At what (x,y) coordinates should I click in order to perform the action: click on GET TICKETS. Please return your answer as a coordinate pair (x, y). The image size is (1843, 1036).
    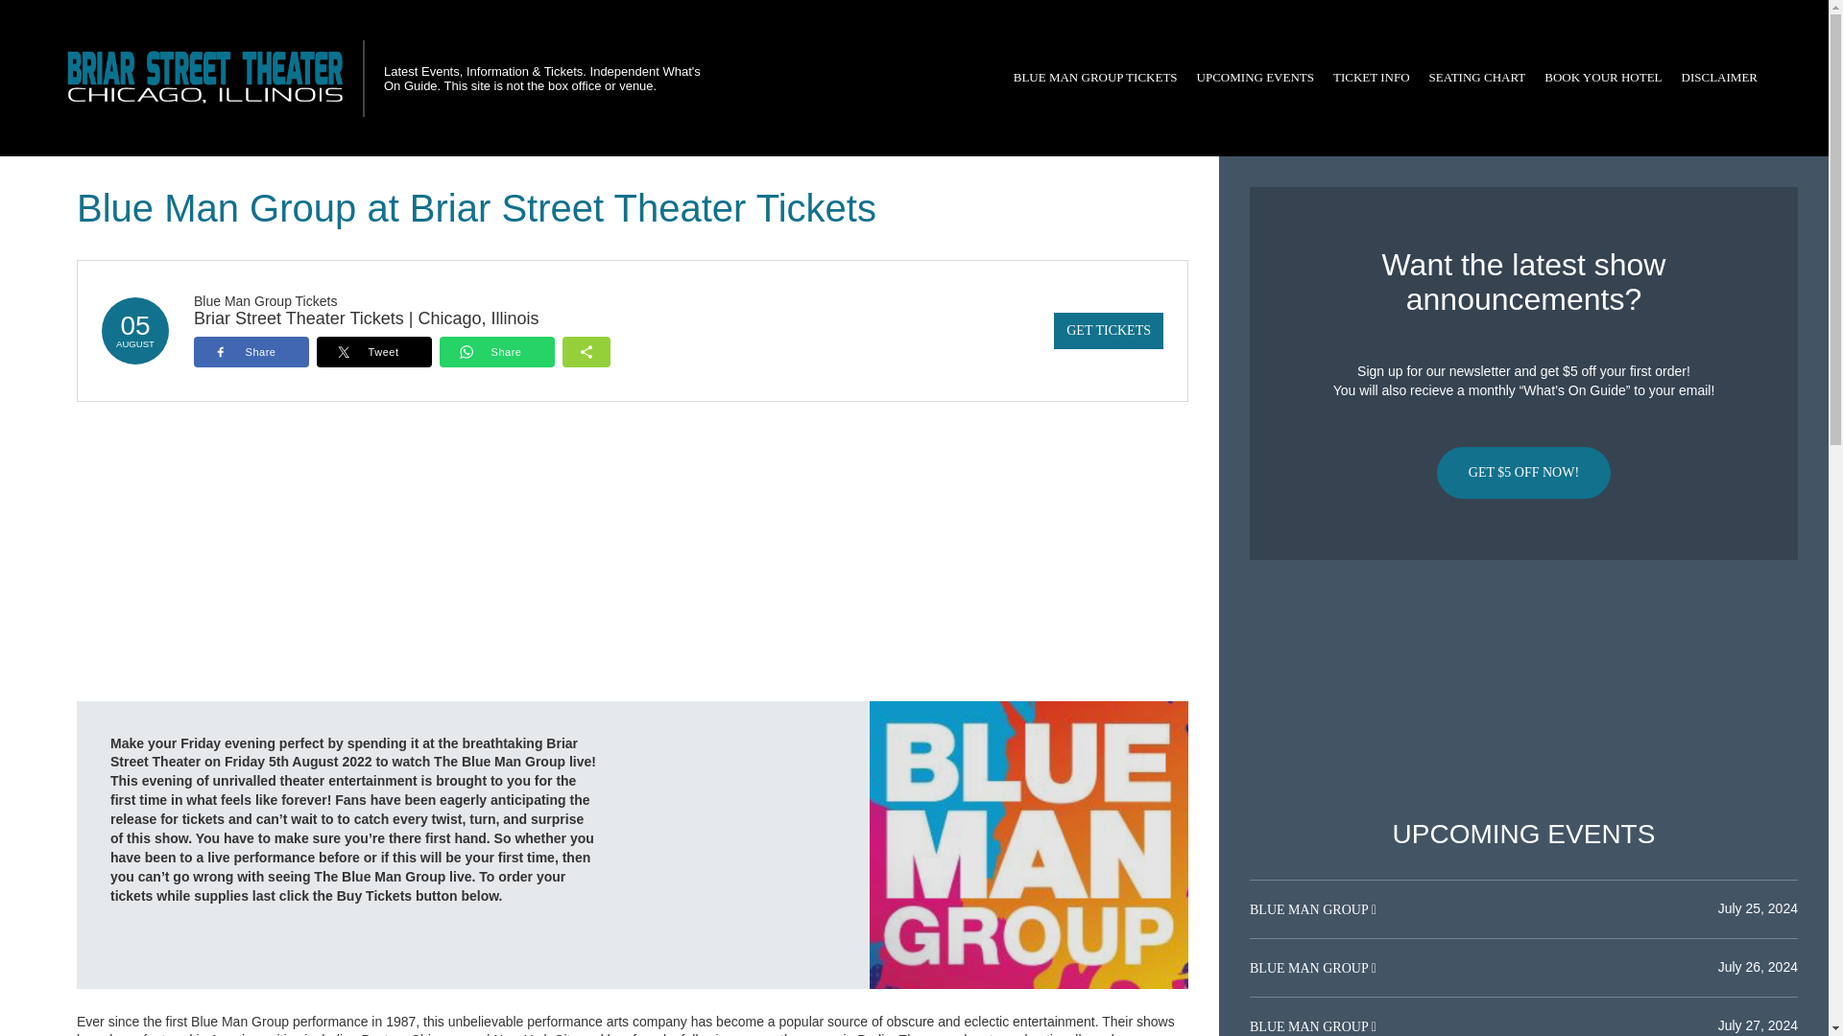
    Looking at the image, I should click on (1108, 330).